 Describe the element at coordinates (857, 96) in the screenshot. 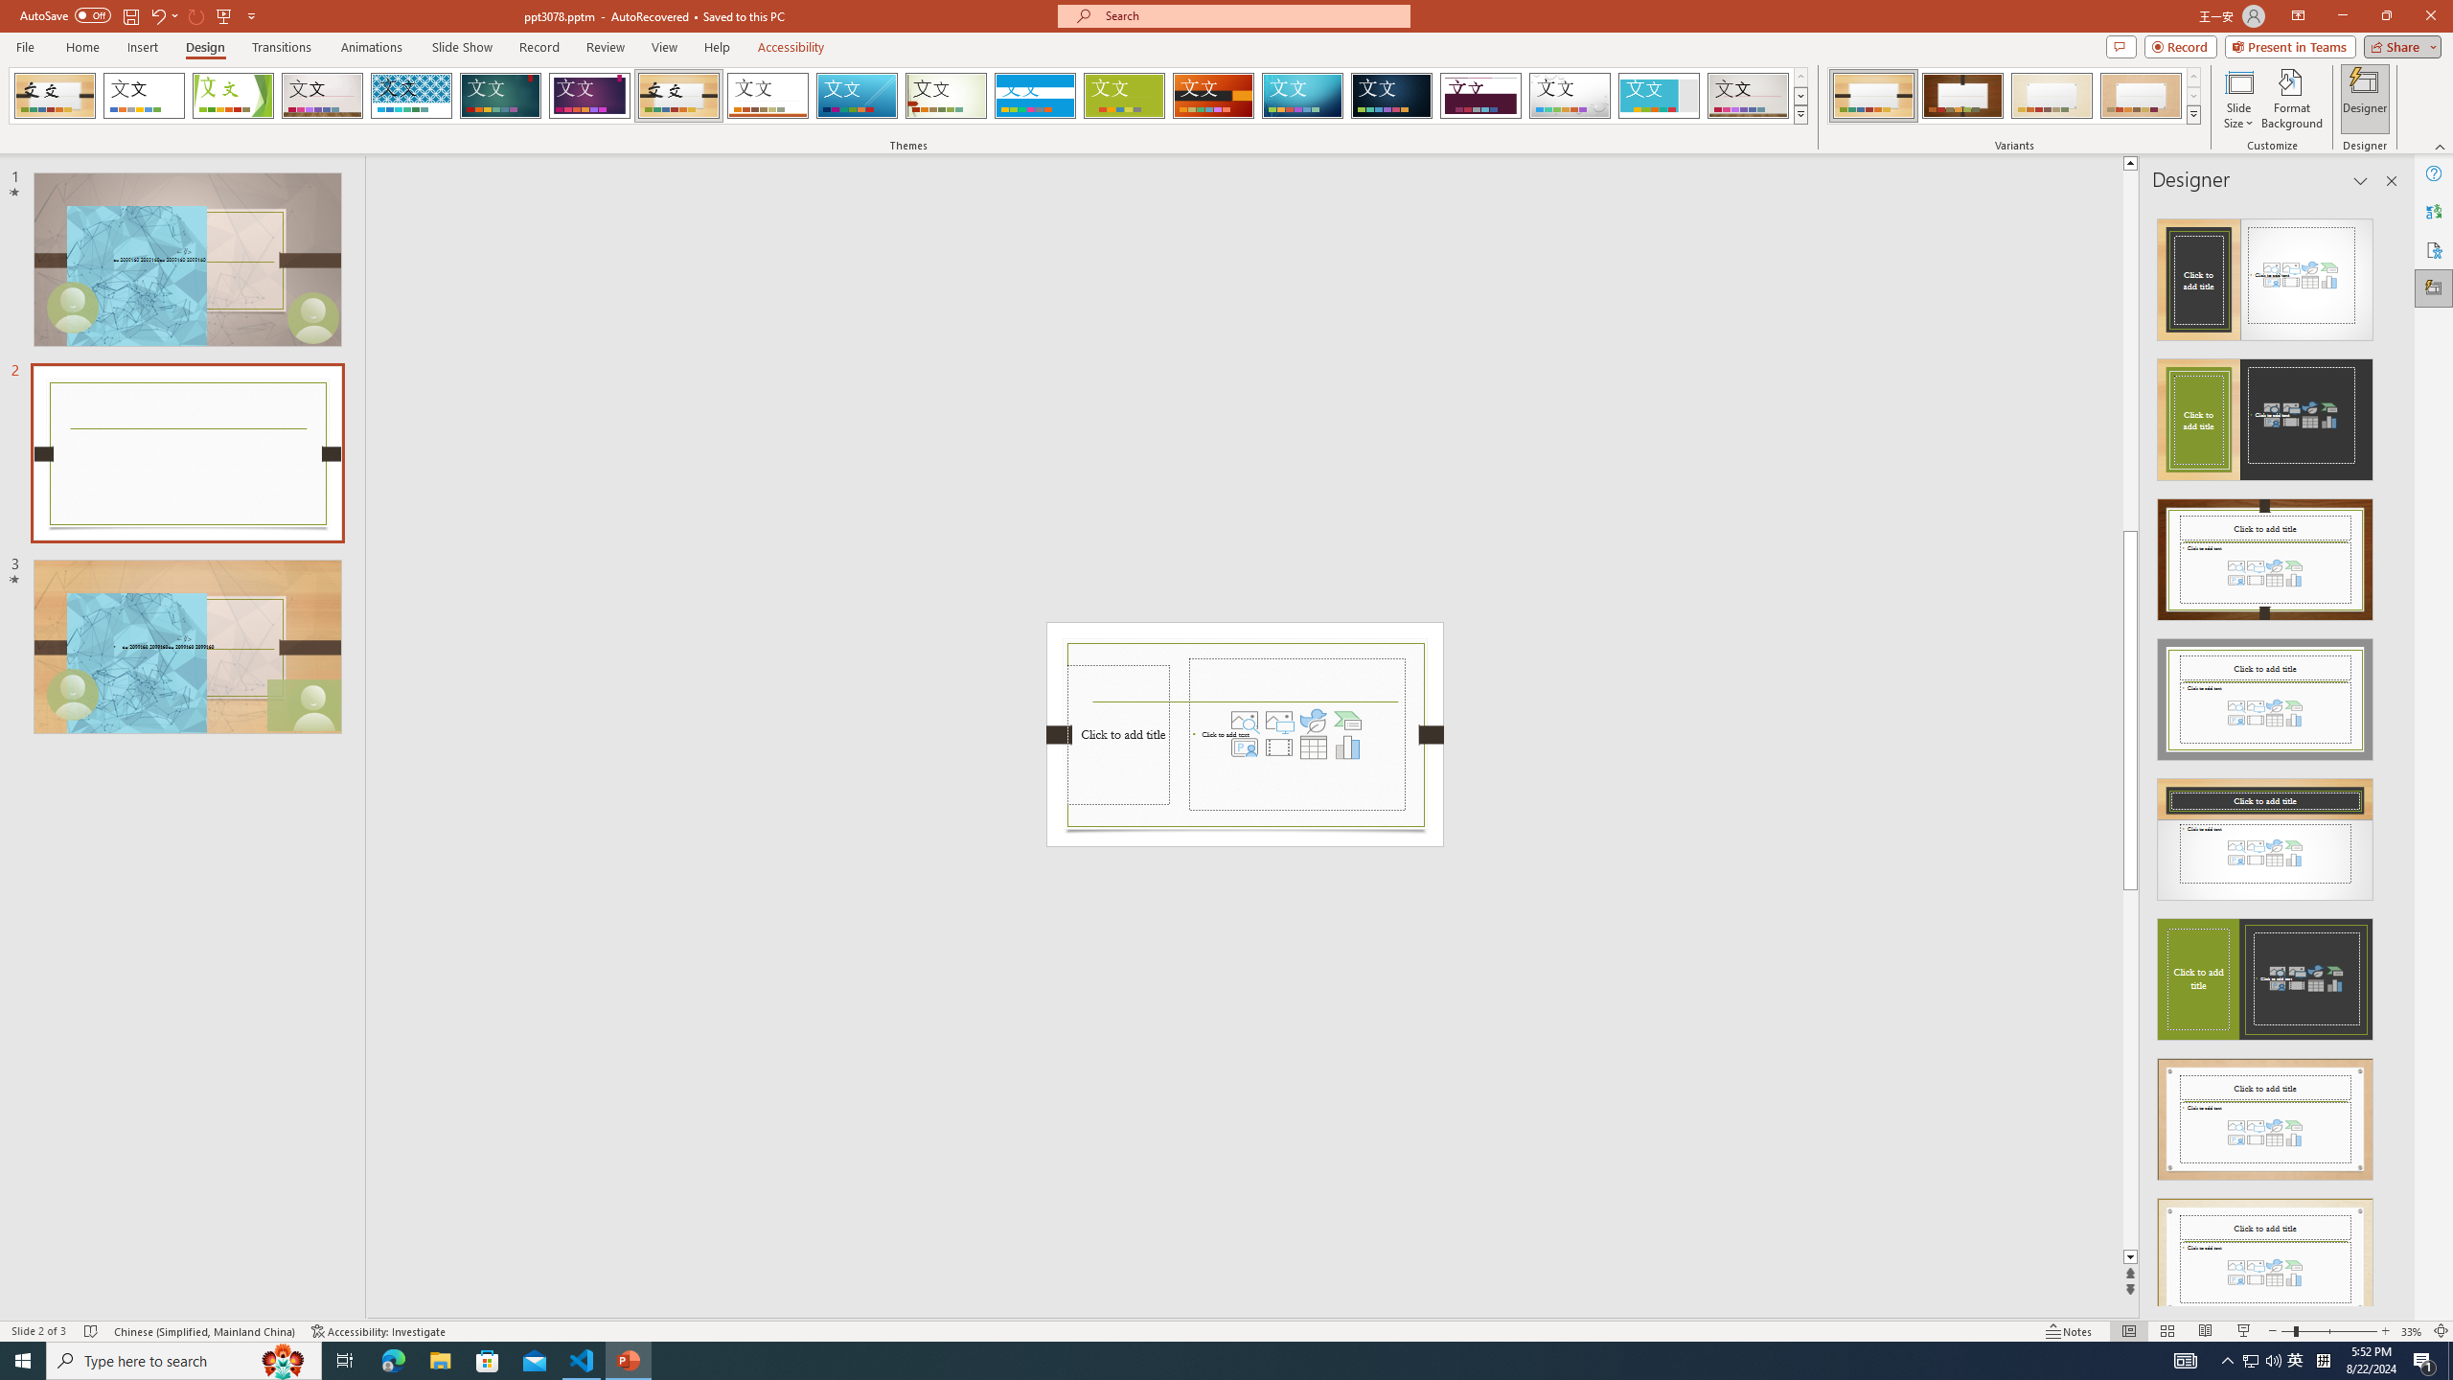

I see `Slice` at that location.